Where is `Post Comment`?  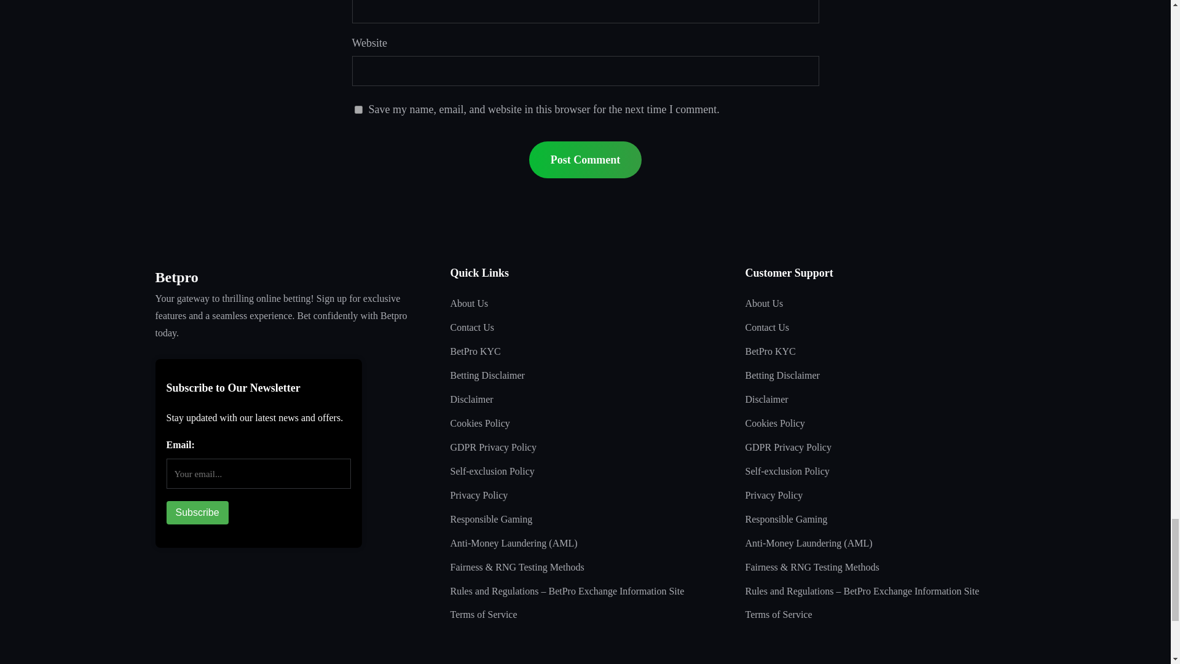
Post Comment is located at coordinates (585, 160).